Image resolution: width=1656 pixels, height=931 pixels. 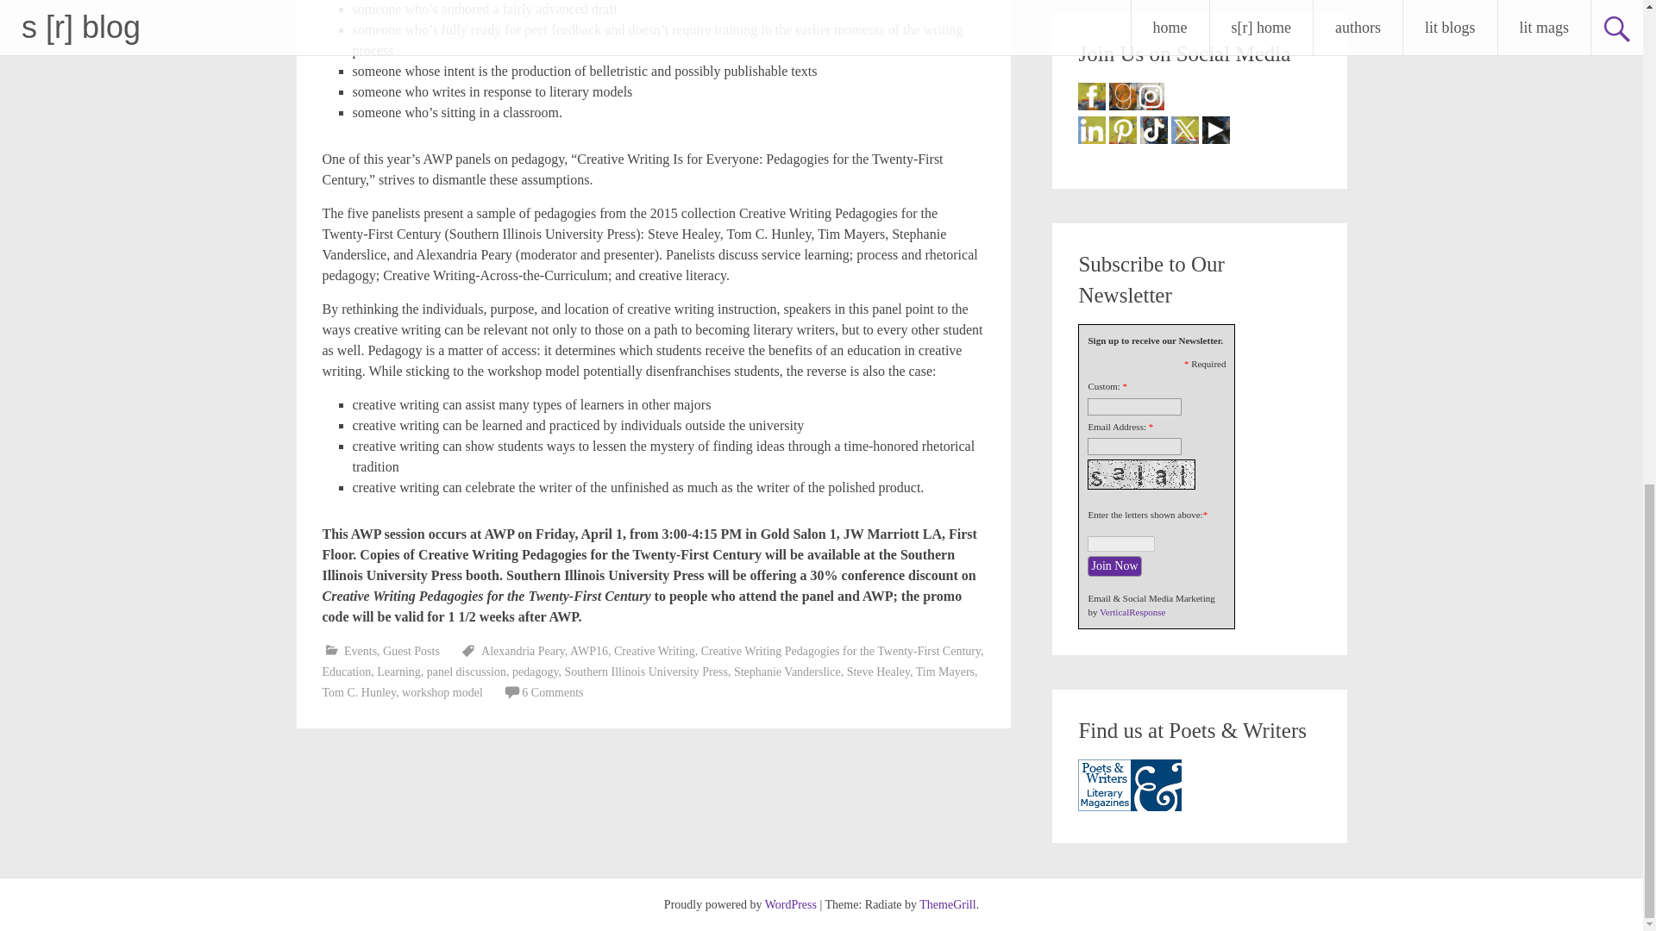 I want to click on Tom C. Hunley, so click(x=360, y=692).